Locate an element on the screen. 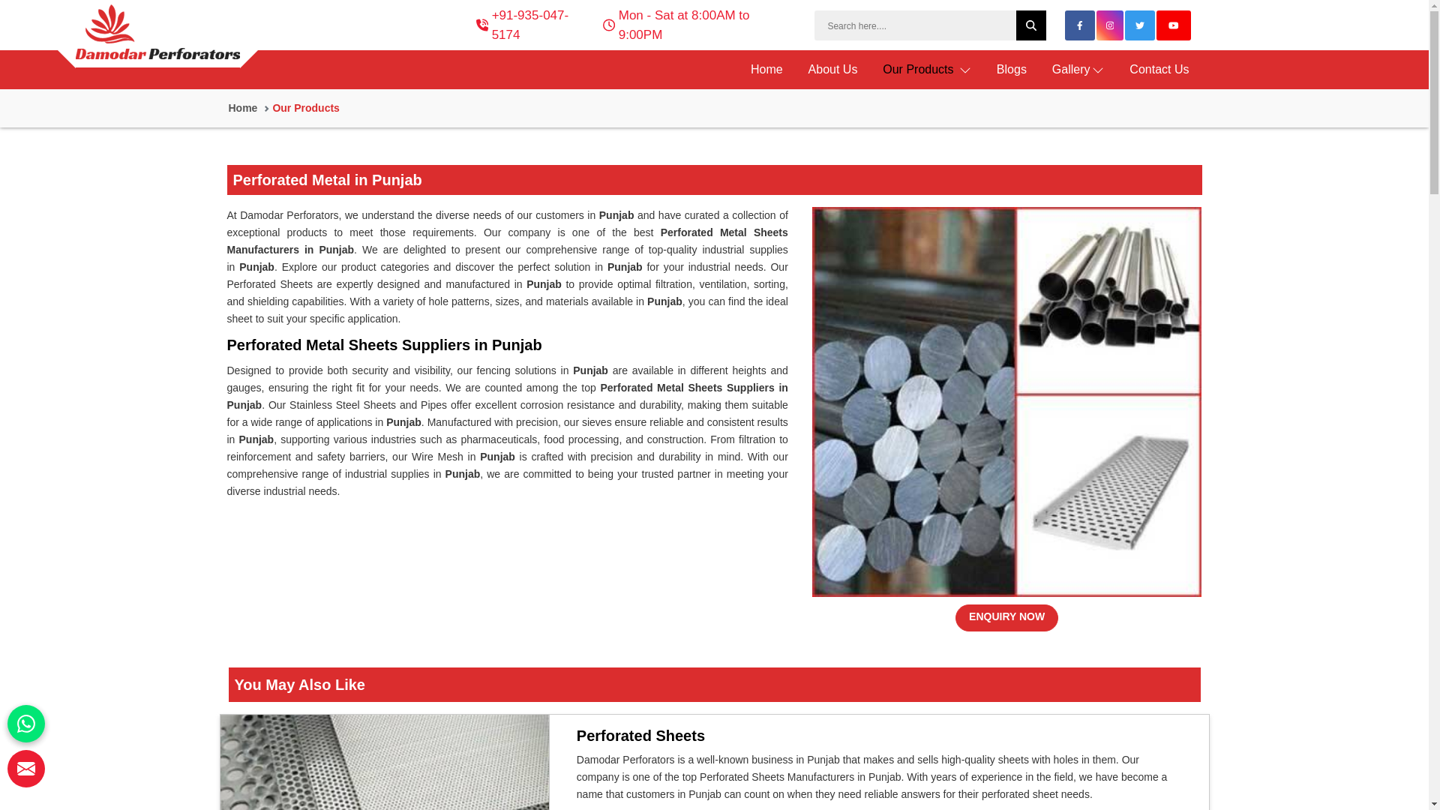 This screenshot has height=810, width=1440. Search is located at coordinates (930, 25).